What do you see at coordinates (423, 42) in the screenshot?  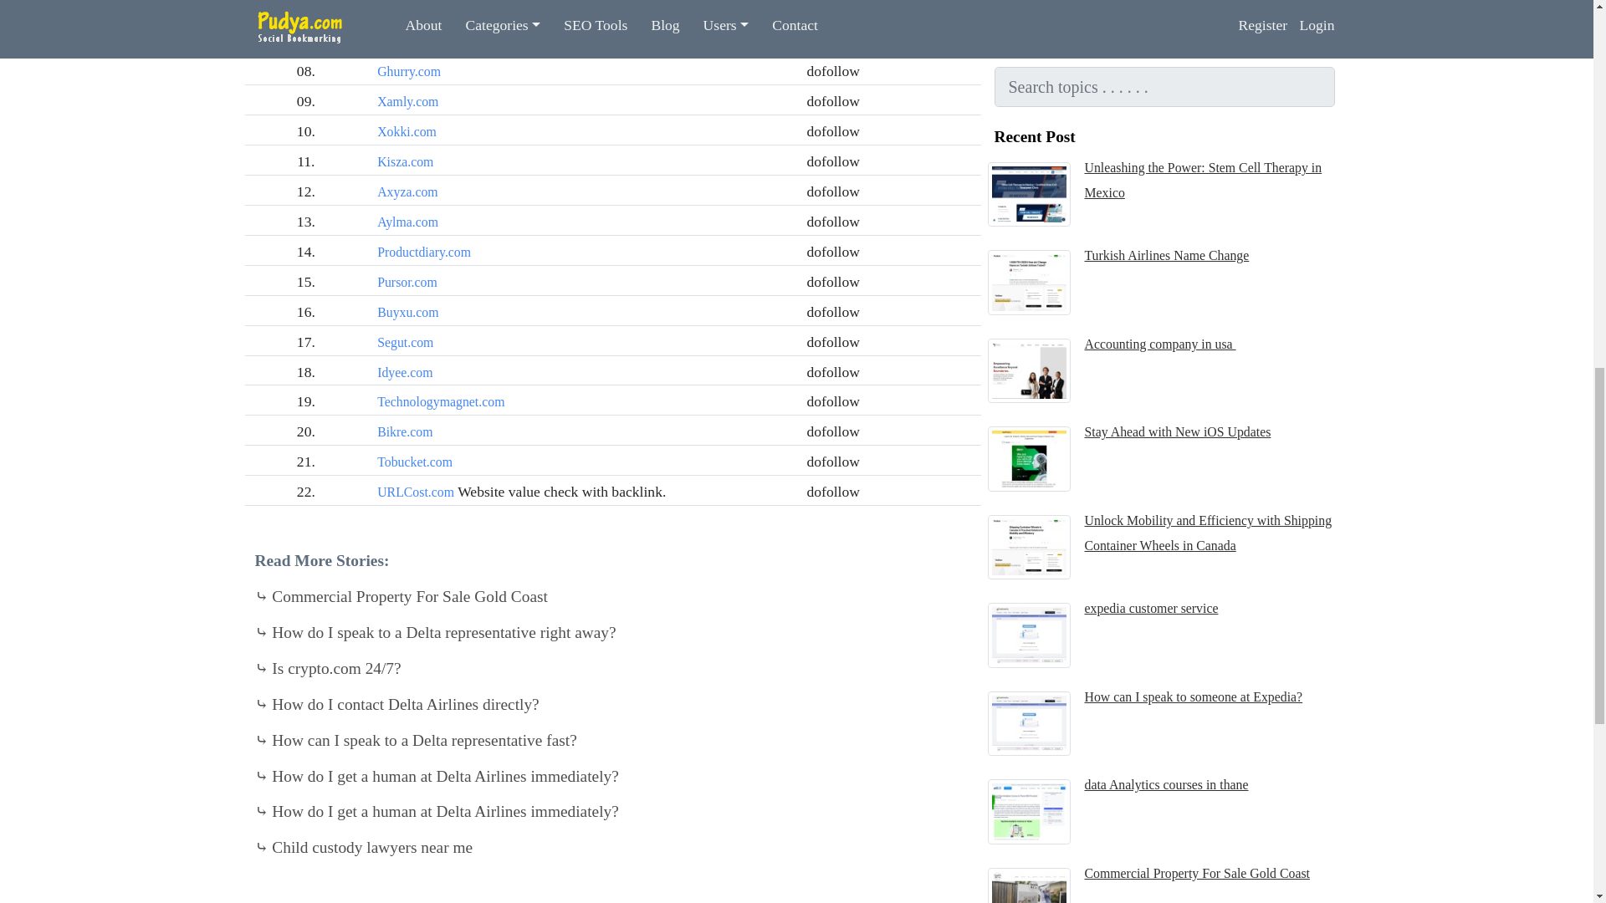 I see `Genuinepath.com` at bounding box center [423, 42].